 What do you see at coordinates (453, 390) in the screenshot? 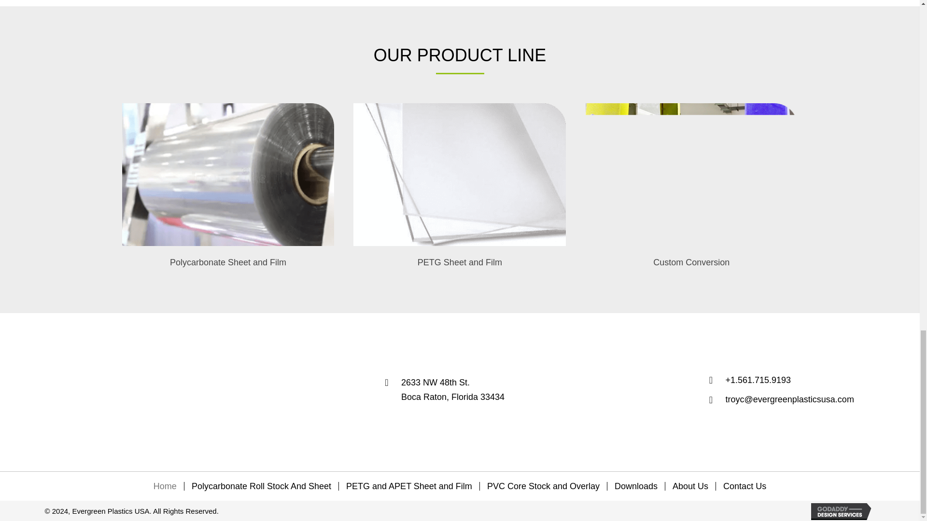
I see `Downloads` at bounding box center [453, 390].